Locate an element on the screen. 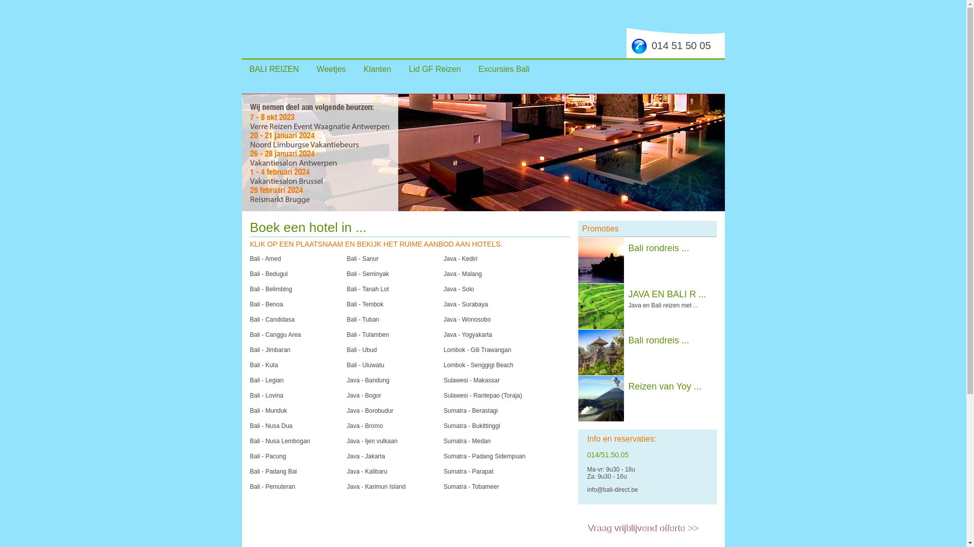 The image size is (974, 547). Vraag vrijblijvend offerte >> is located at coordinates (643, 528).